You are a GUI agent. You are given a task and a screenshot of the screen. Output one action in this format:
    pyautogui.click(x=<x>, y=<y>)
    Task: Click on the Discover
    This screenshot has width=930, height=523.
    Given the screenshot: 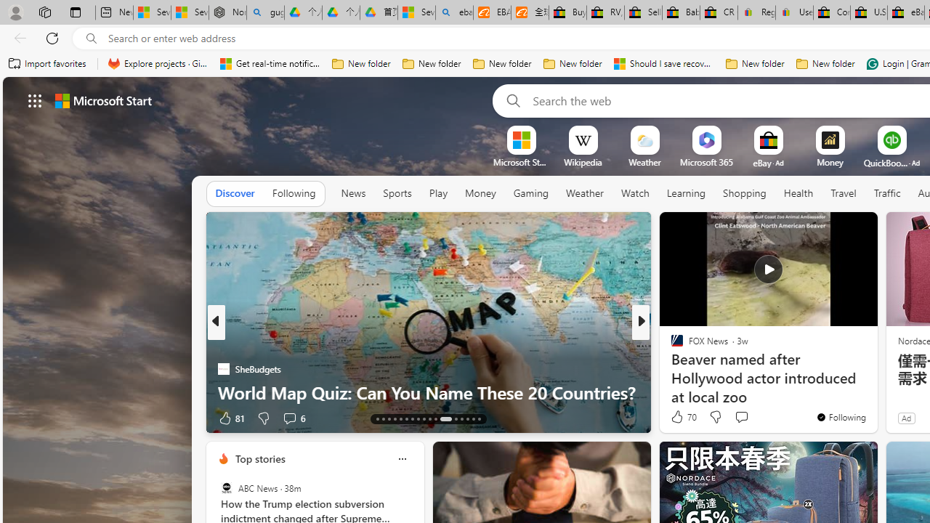 What is the action you would take?
    pyautogui.click(x=235, y=194)
    